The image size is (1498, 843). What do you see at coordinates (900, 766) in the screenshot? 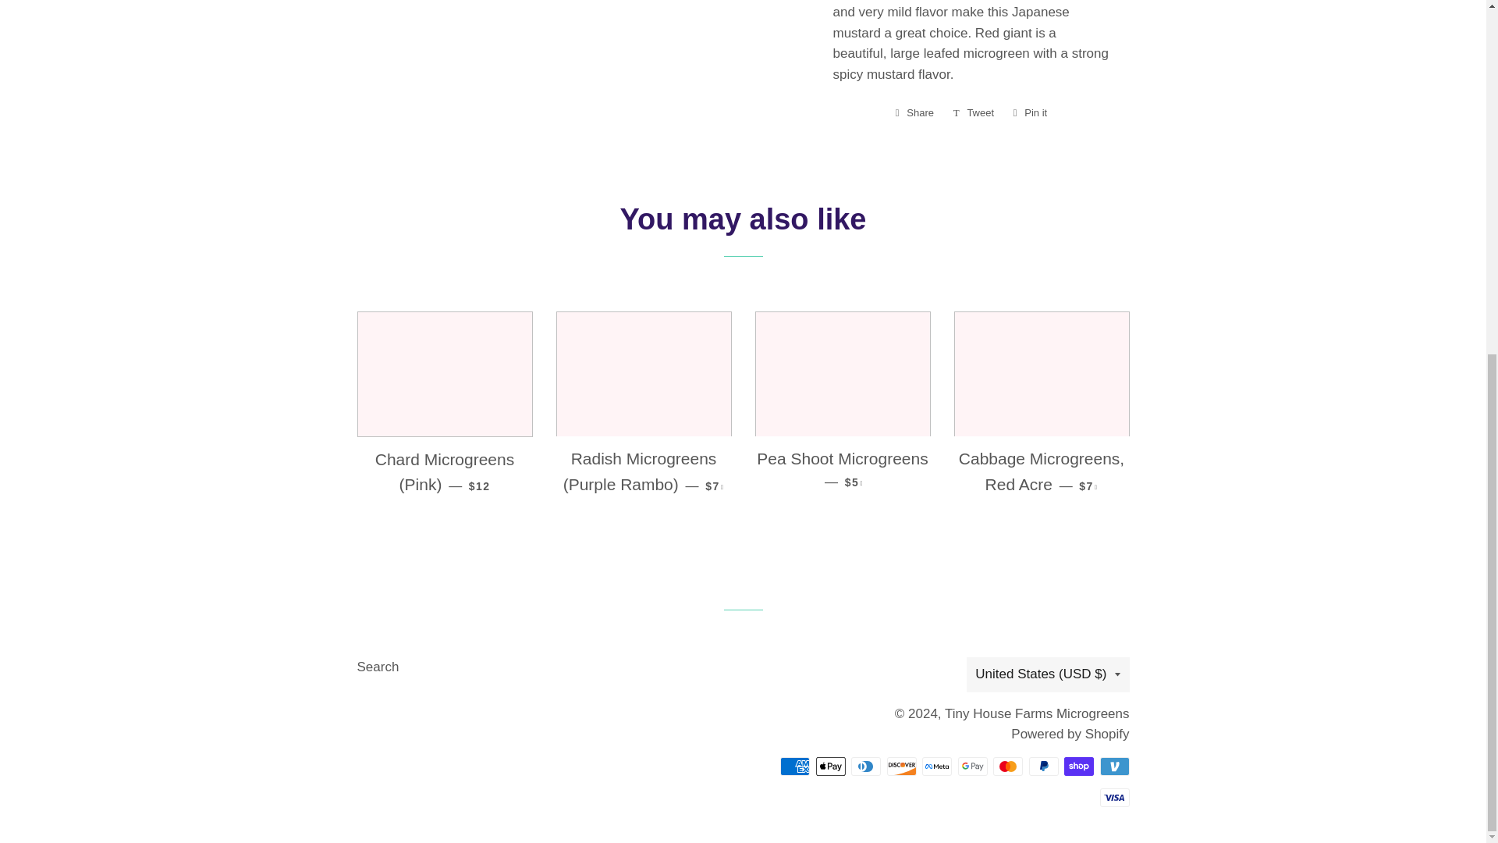
I see `Discover` at bounding box center [900, 766].